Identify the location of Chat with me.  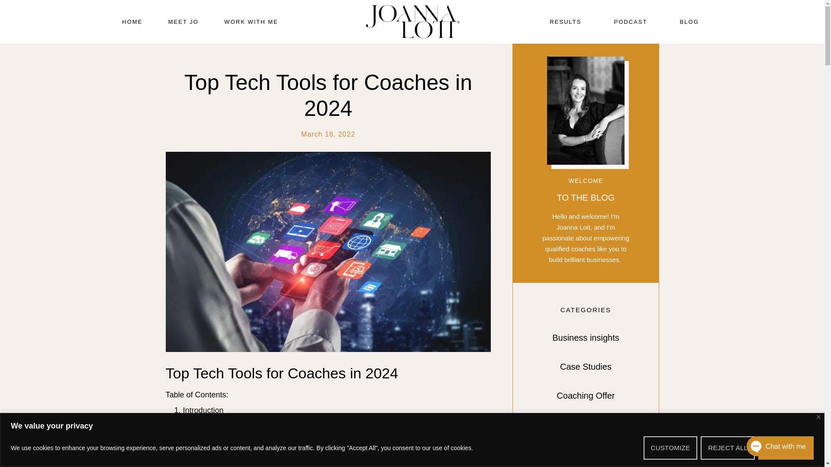
(771, 448).